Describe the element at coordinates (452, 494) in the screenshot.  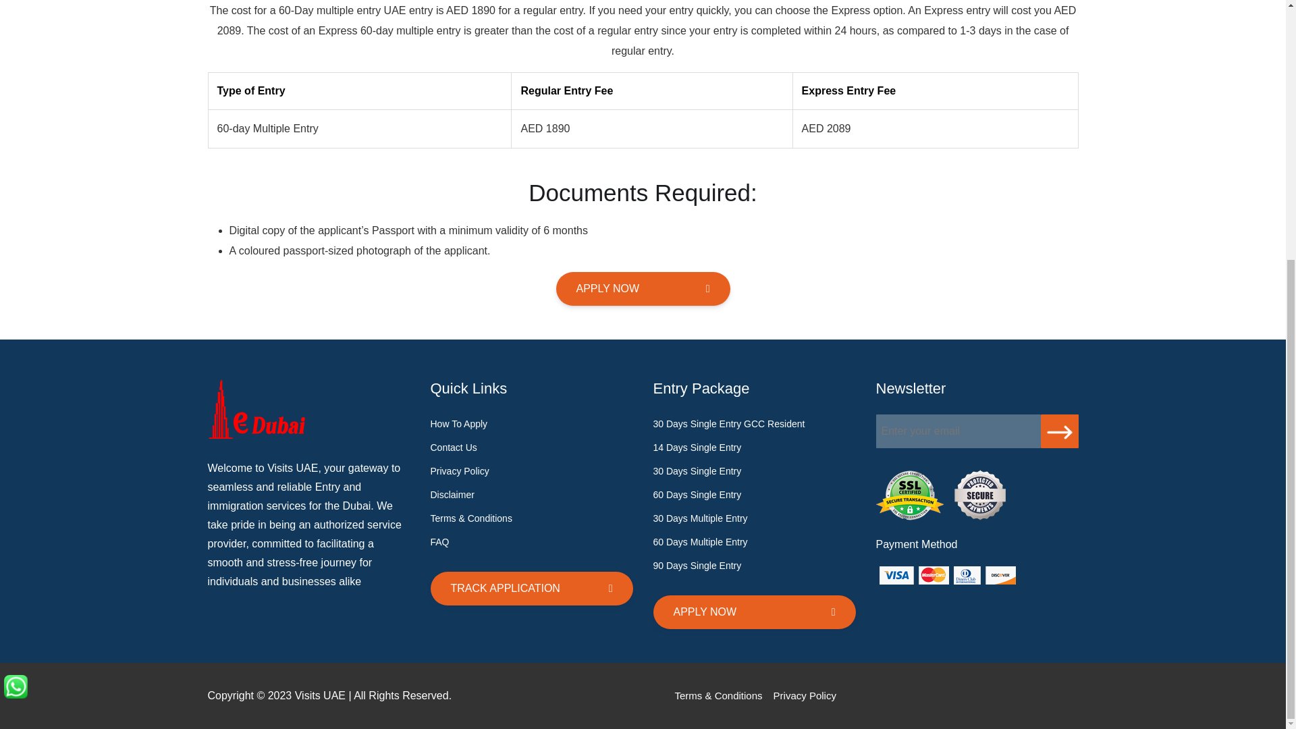
I see `Disclaimer` at that location.